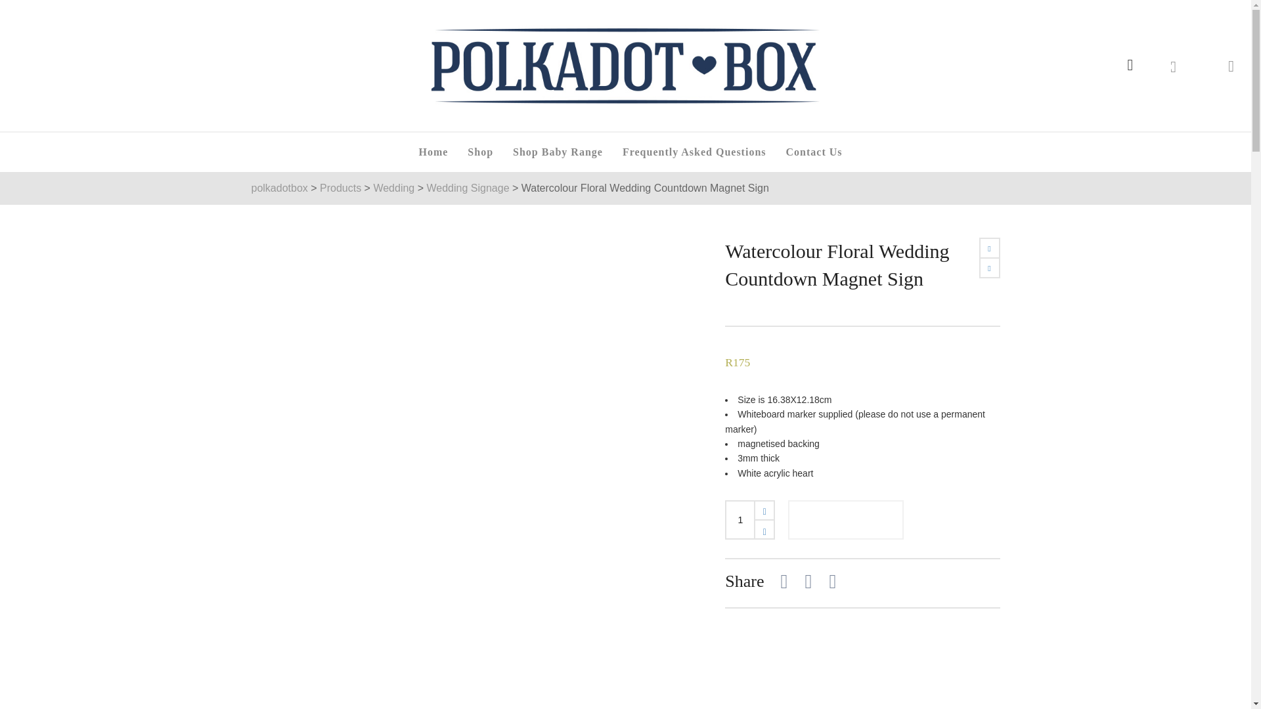  Describe the element at coordinates (468, 188) in the screenshot. I see `Go to the Wedding Signage Category archives.` at that location.